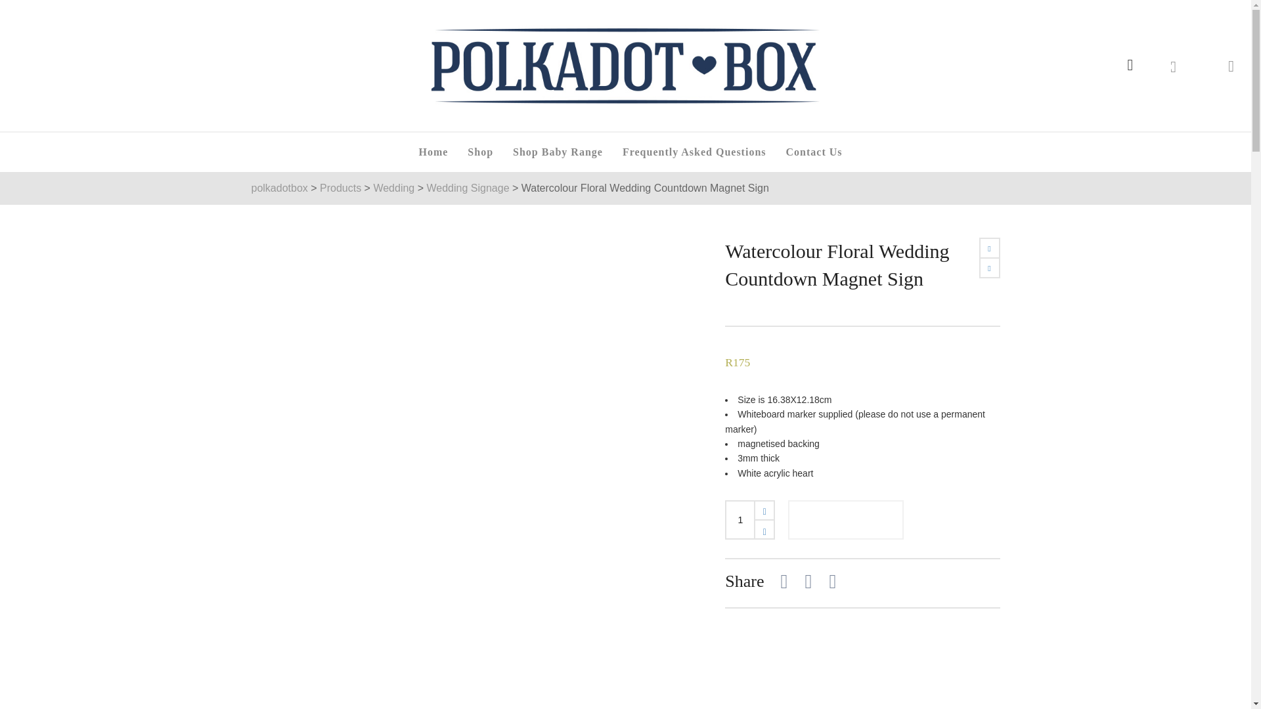  Describe the element at coordinates (468, 188) in the screenshot. I see `Go to the Wedding Signage Category archives.` at that location.